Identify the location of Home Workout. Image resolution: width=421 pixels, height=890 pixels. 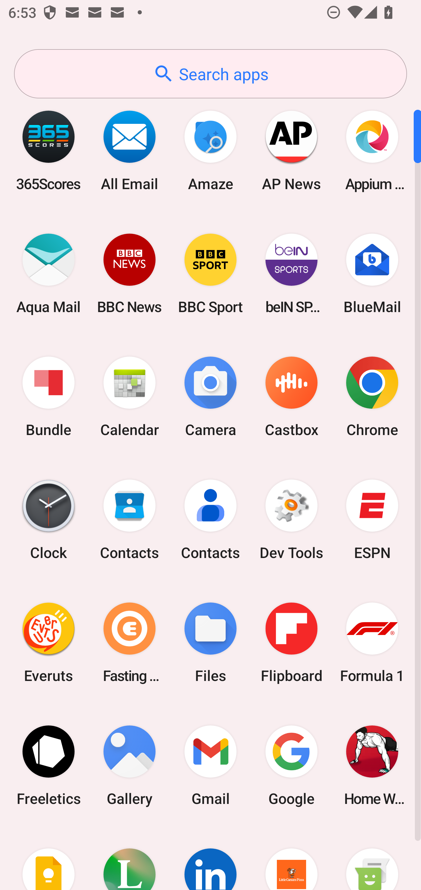
(372, 765).